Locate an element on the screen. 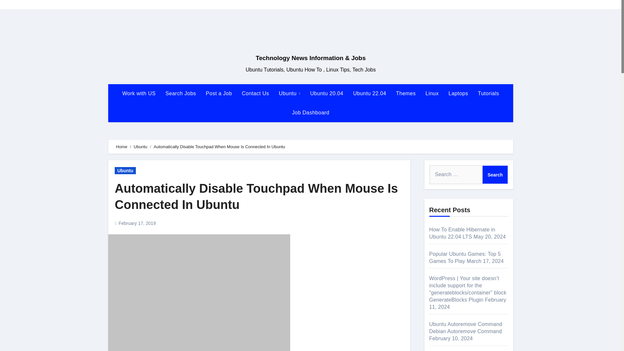 This screenshot has height=351, width=624. Post a Job is located at coordinates (219, 94).